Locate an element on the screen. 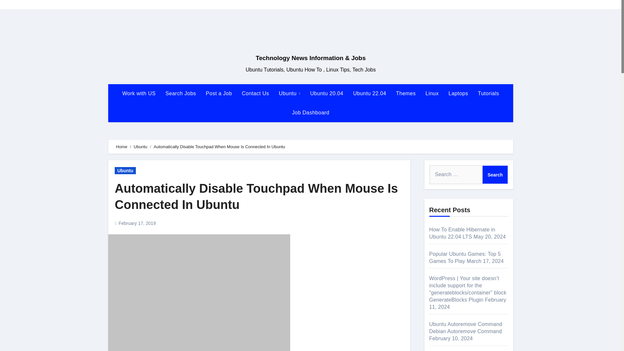 This screenshot has height=351, width=624. Post a Job is located at coordinates (219, 94).